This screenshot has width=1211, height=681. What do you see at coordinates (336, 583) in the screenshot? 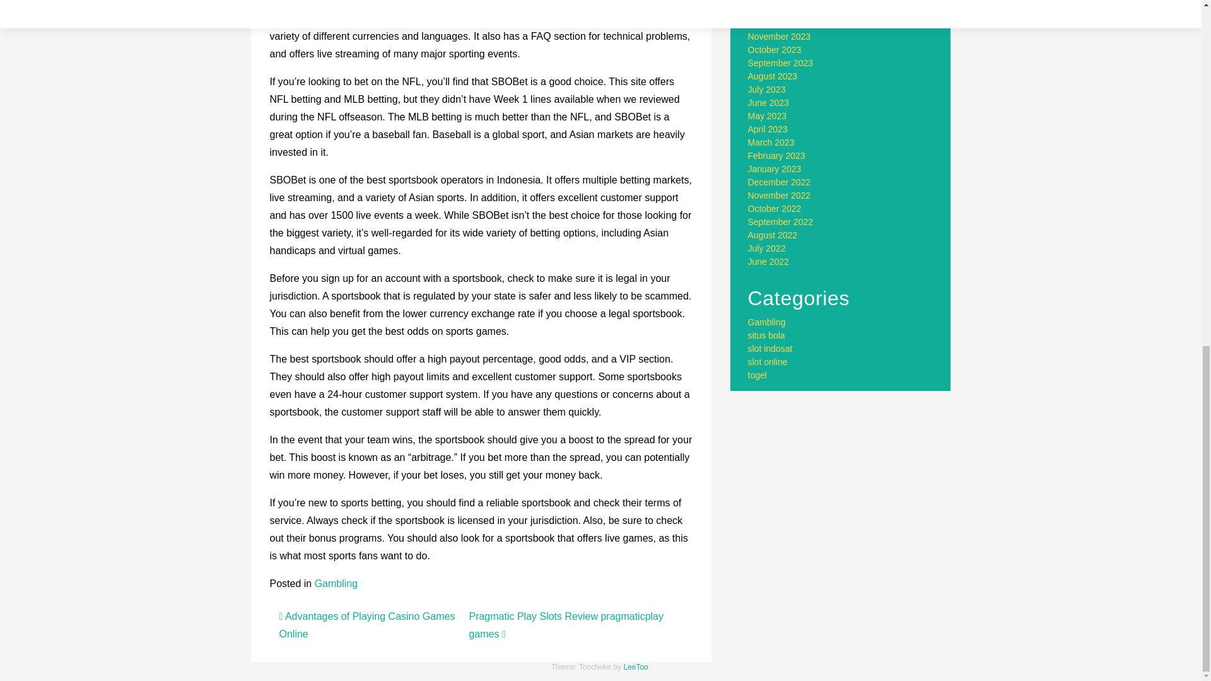
I see `Gambling` at bounding box center [336, 583].